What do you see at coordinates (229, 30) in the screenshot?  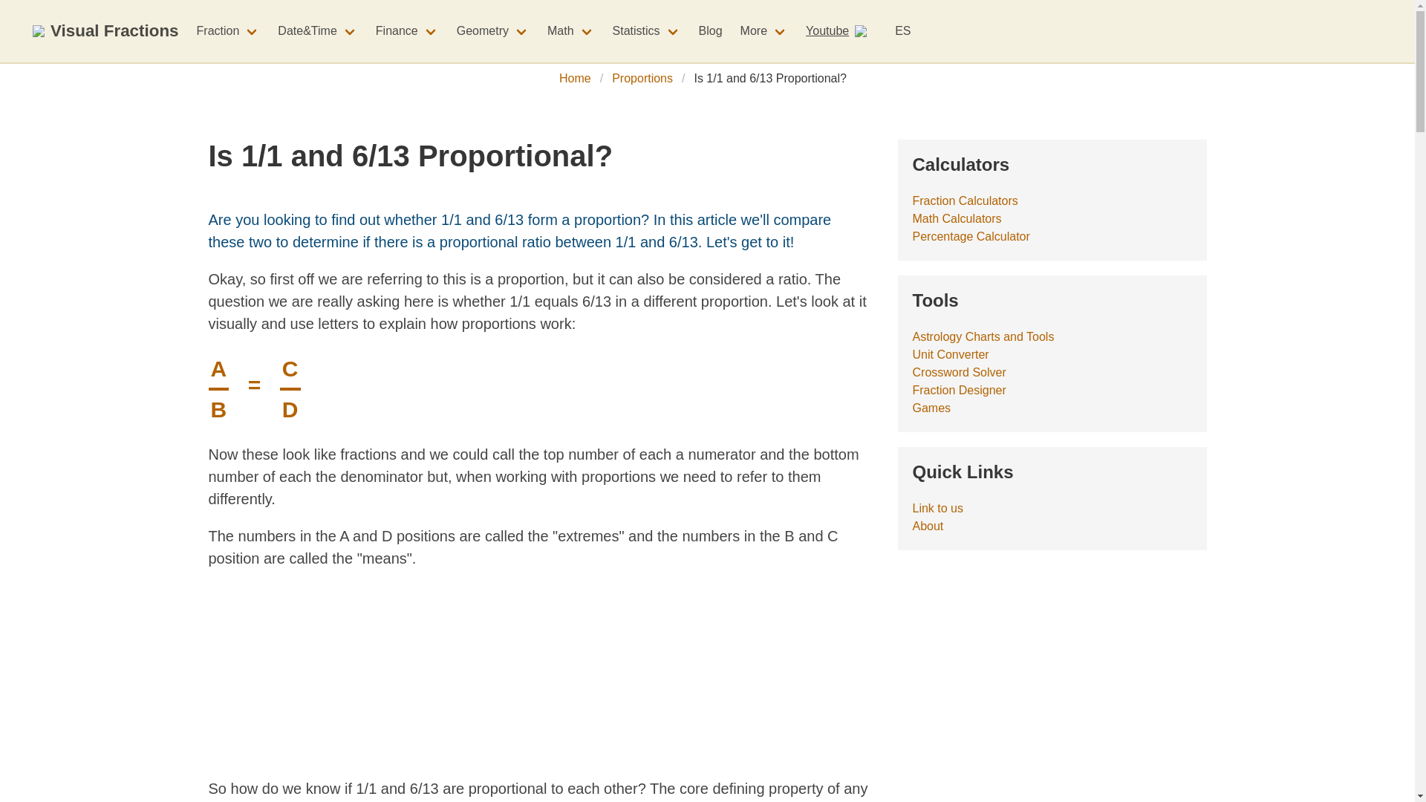 I see `Fraction` at bounding box center [229, 30].